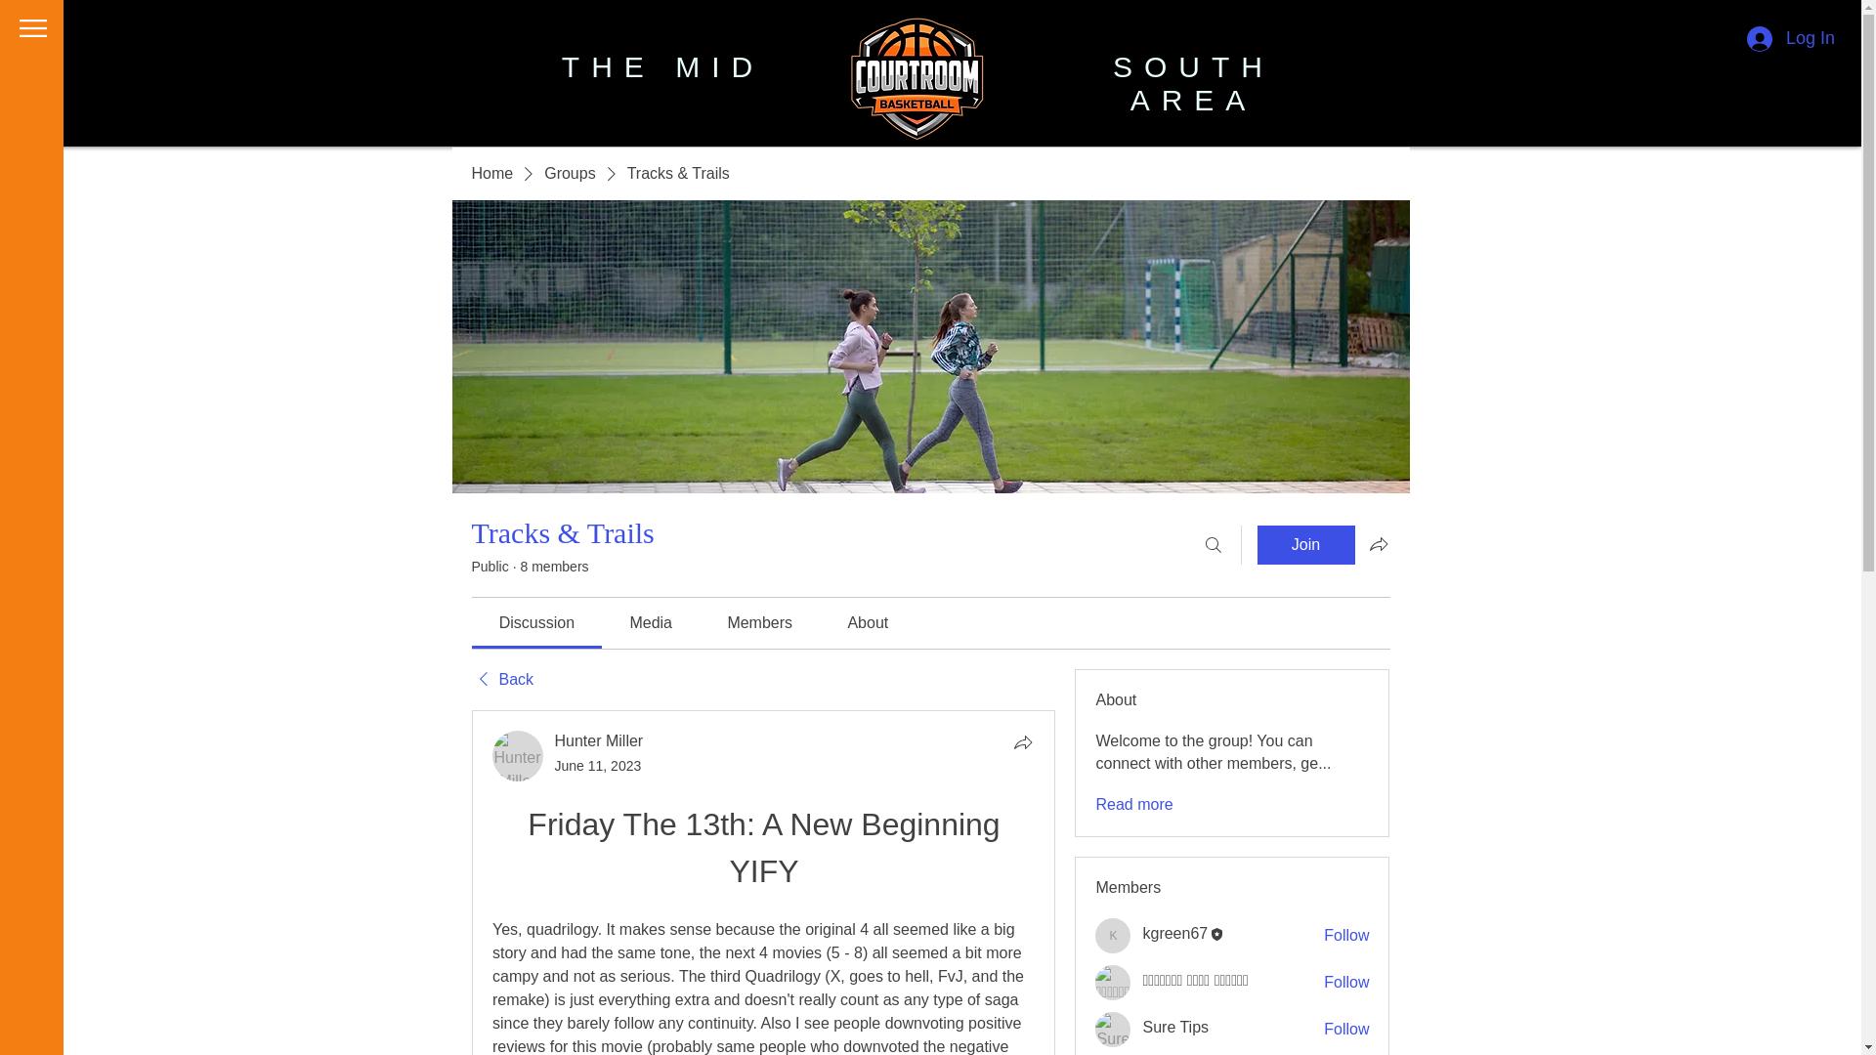 Image resolution: width=1876 pixels, height=1055 pixels. What do you see at coordinates (1305, 544) in the screenshot?
I see `Join` at bounding box center [1305, 544].